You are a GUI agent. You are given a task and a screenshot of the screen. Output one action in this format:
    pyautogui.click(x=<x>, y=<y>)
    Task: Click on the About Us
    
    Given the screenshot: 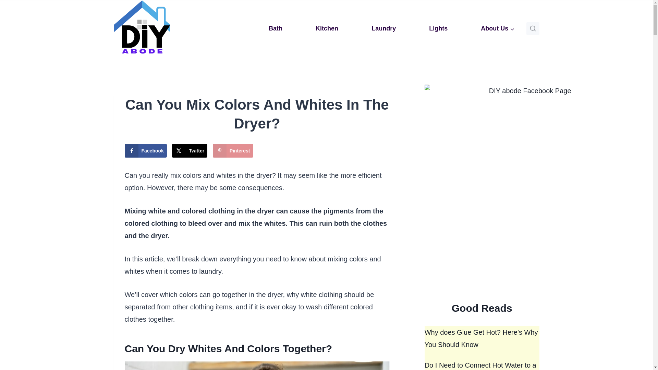 What is the action you would take?
    pyautogui.click(x=498, y=28)
    